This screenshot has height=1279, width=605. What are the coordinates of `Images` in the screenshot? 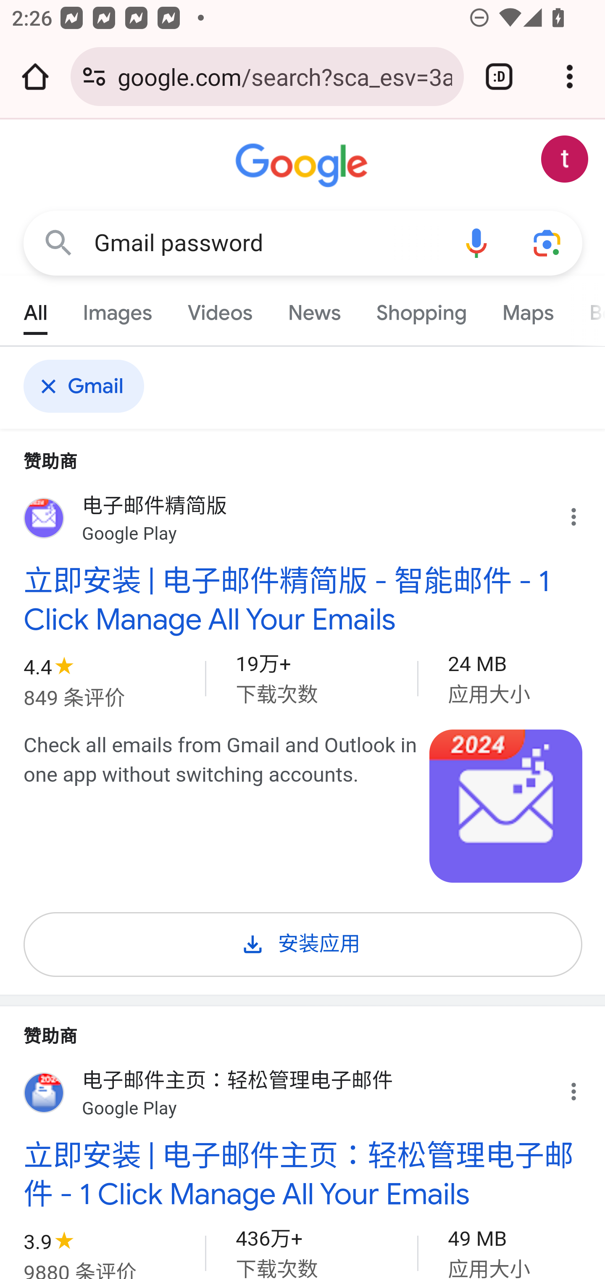 It's located at (118, 309).